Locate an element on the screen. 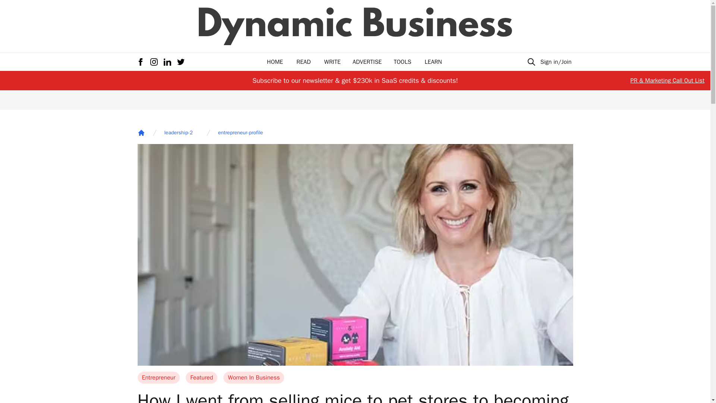 The width and height of the screenshot is (716, 403). WRITE is located at coordinates (332, 62).